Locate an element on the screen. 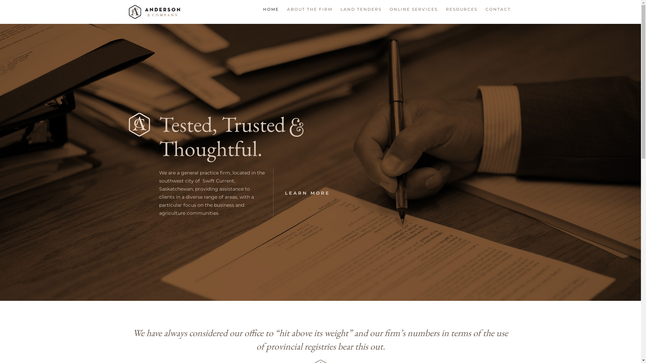  RESOURCES is located at coordinates (462, 12).